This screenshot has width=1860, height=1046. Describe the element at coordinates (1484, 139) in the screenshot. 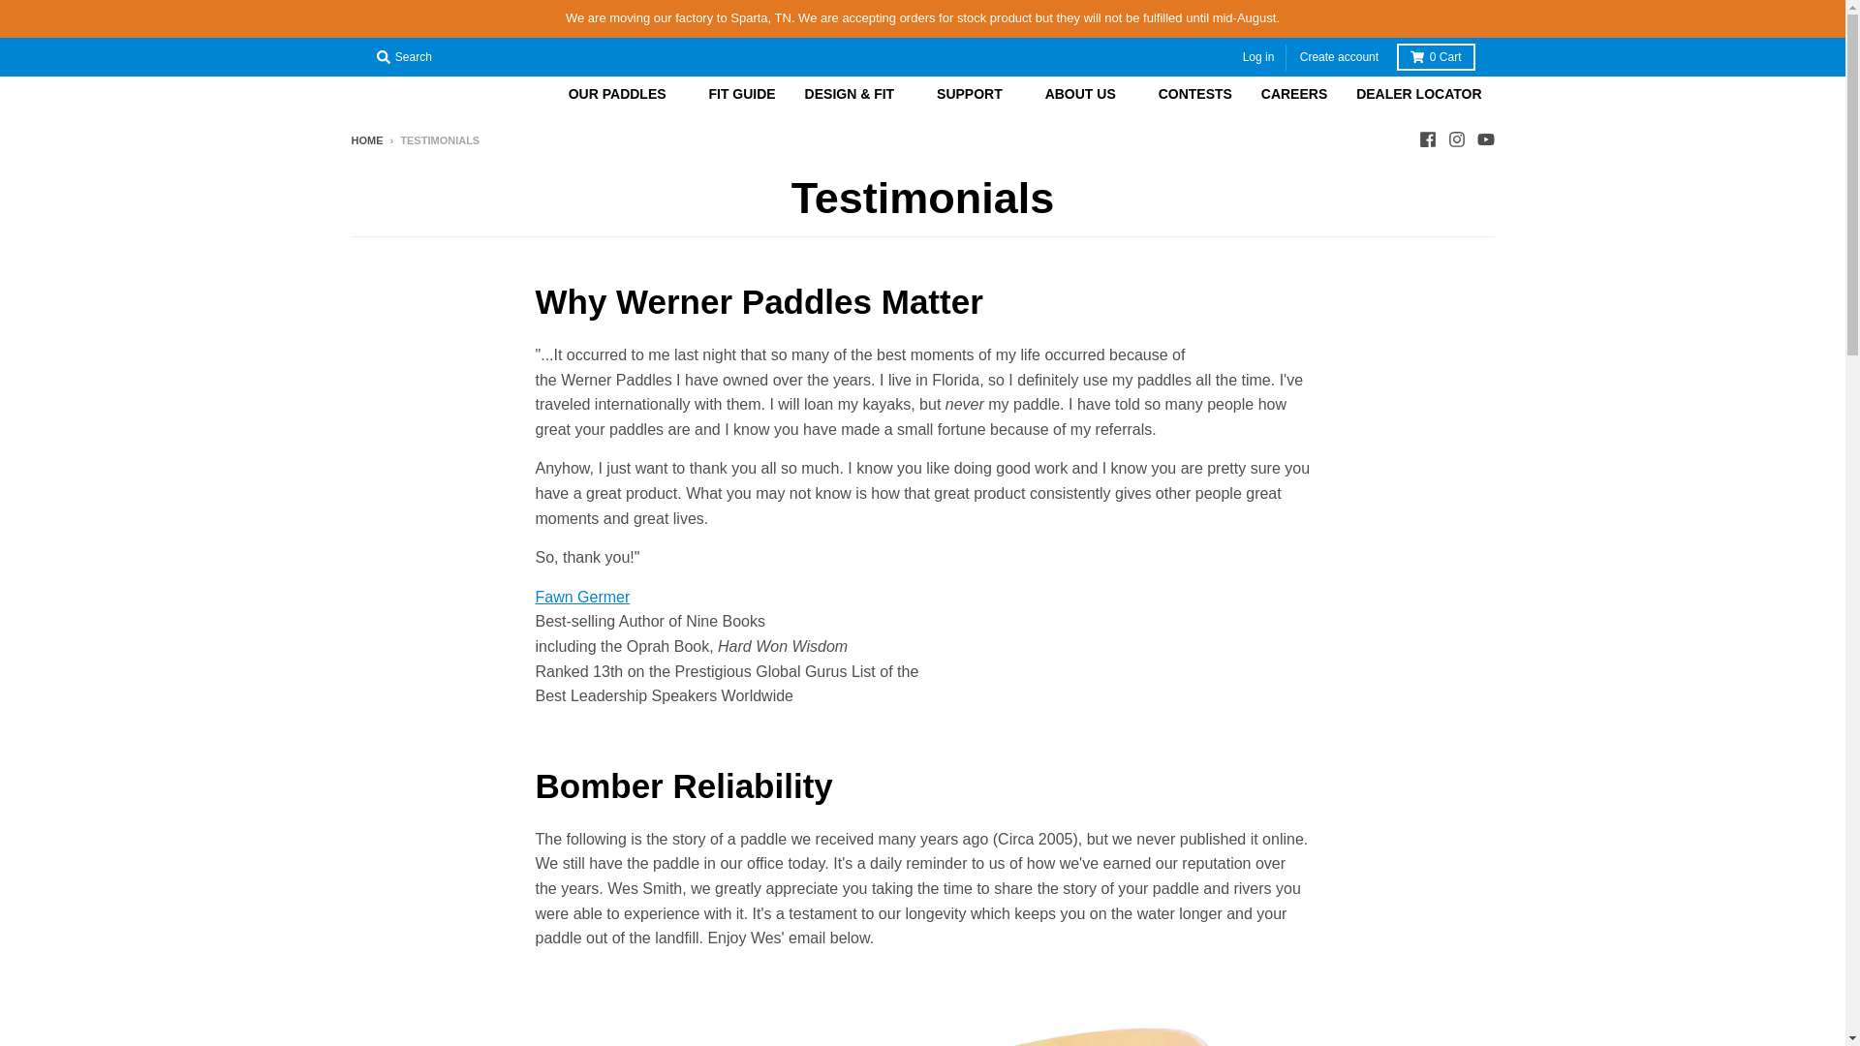

I see `YouTube - Werner Paddles` at that location.